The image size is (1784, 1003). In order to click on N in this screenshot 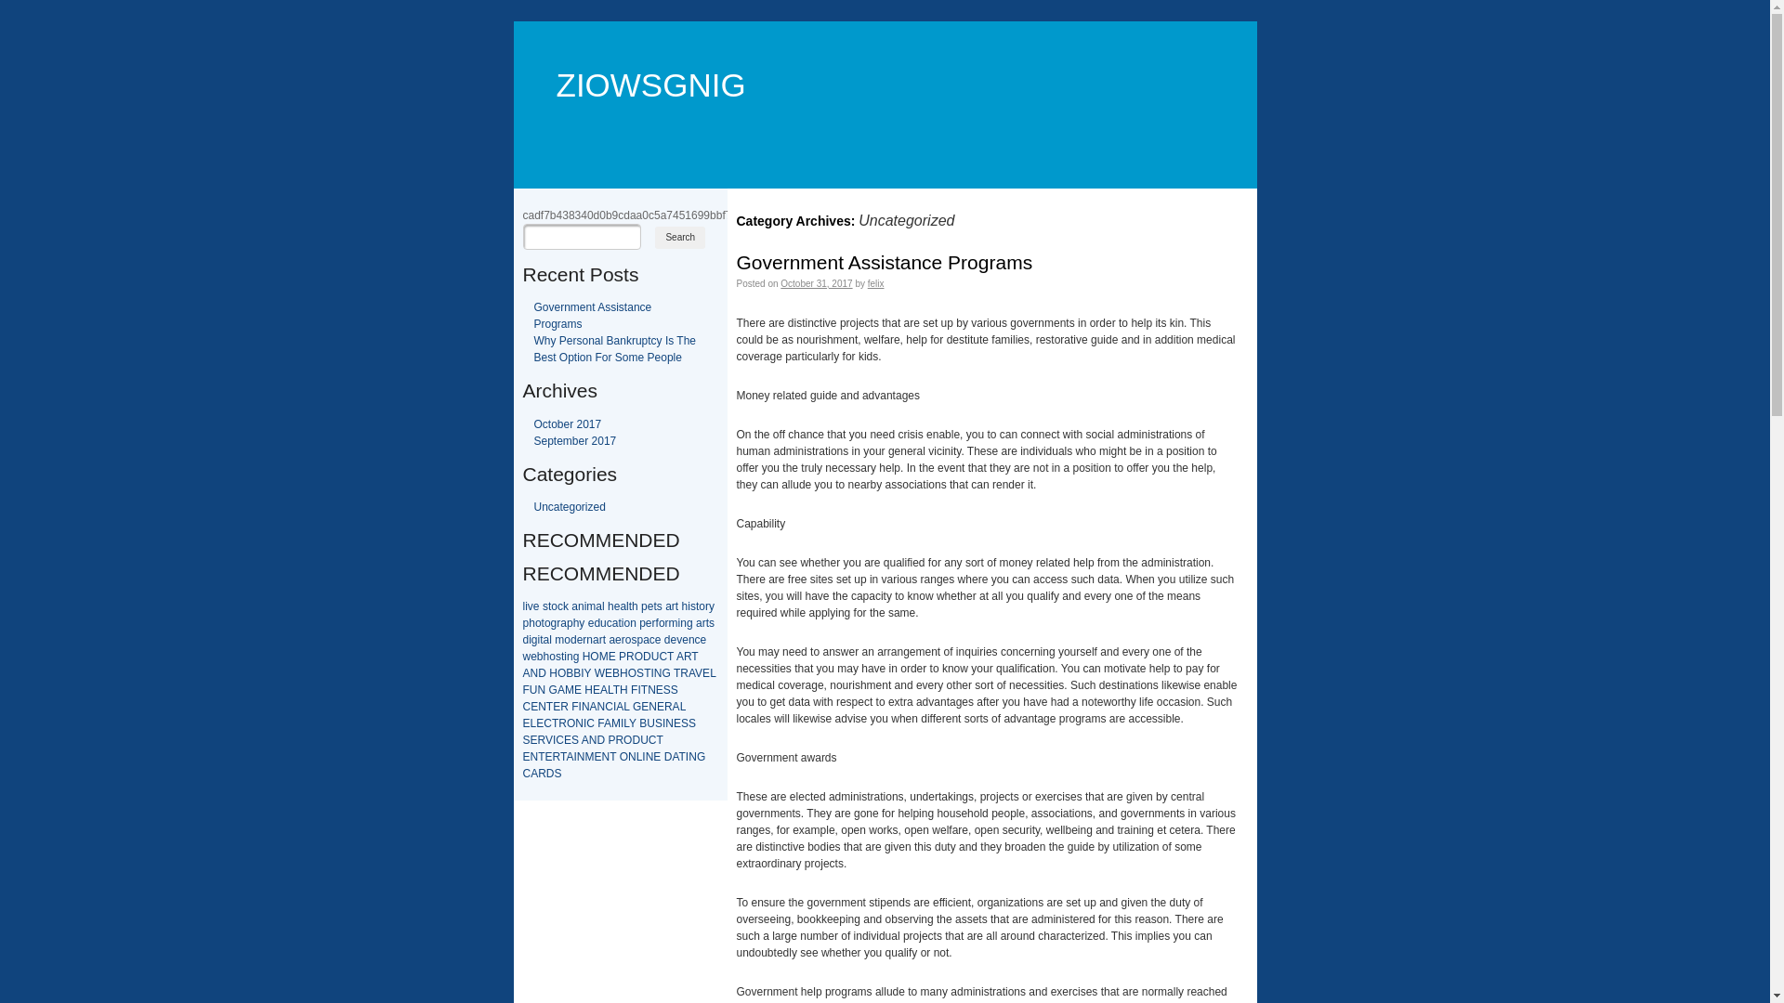, I will do `click(582, 757)`.